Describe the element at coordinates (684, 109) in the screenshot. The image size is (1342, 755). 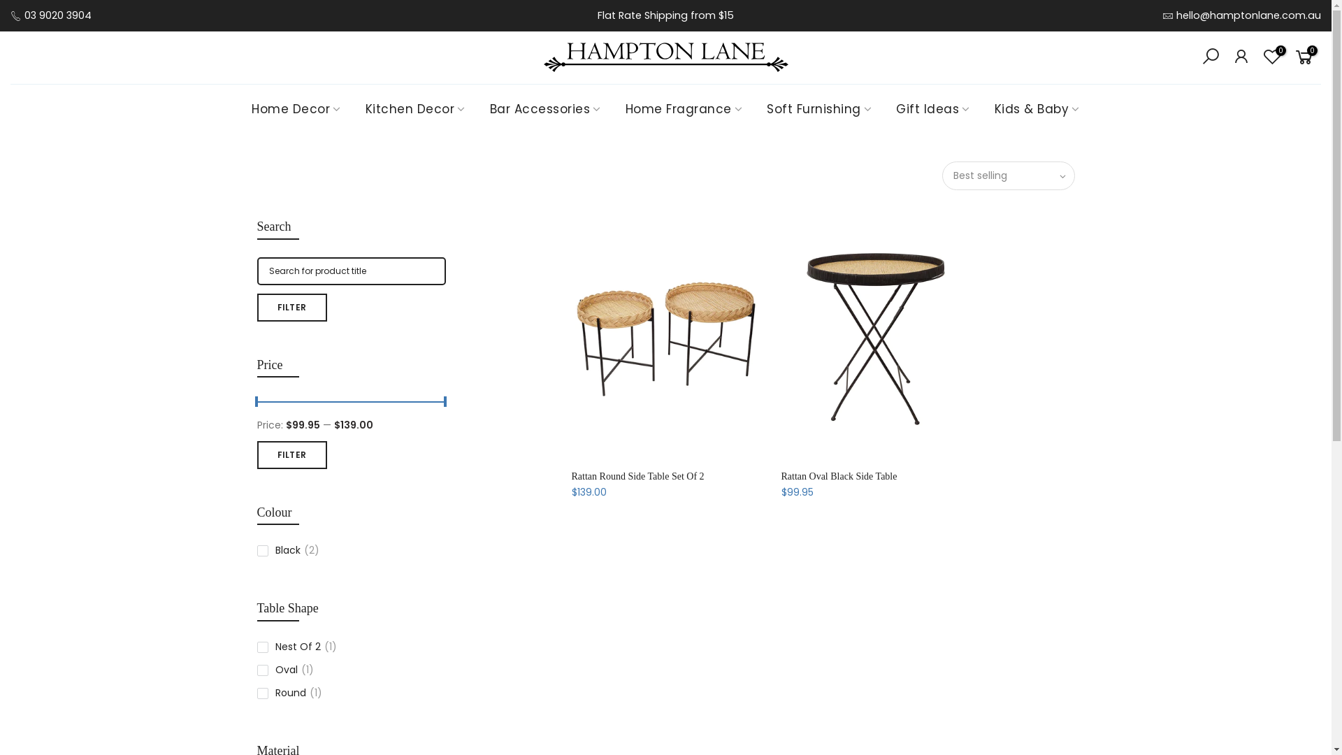
I see `Home Fragrance` at that location.